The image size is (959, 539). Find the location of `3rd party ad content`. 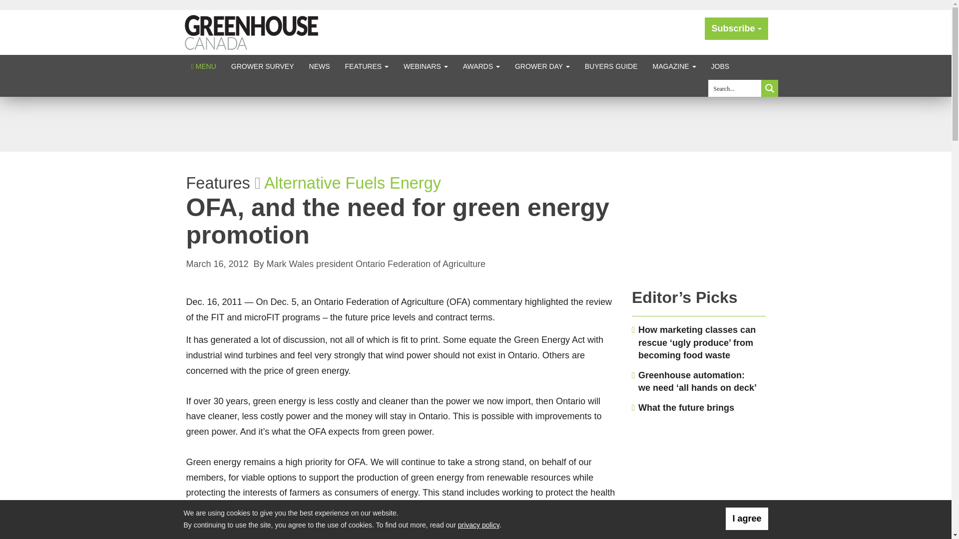

3rd party ad content is located at coordinates (475, 124).